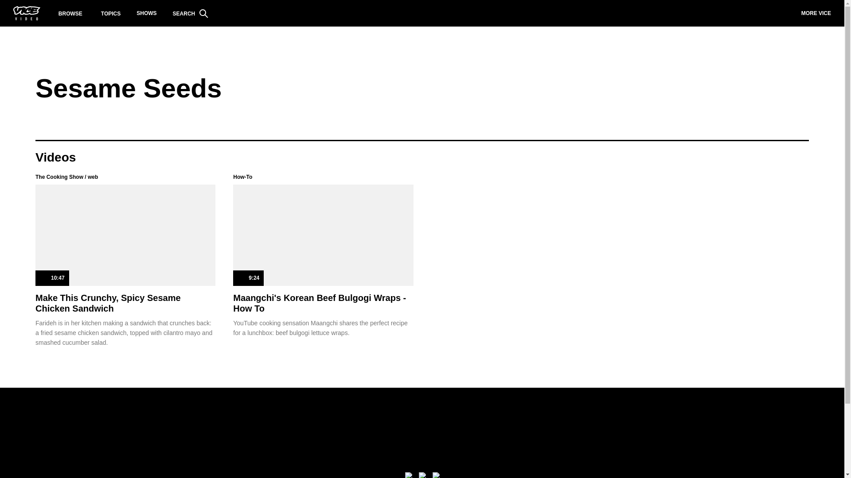 The image size is (851, 478). I want to click on SEARCH, so click(191, 13).